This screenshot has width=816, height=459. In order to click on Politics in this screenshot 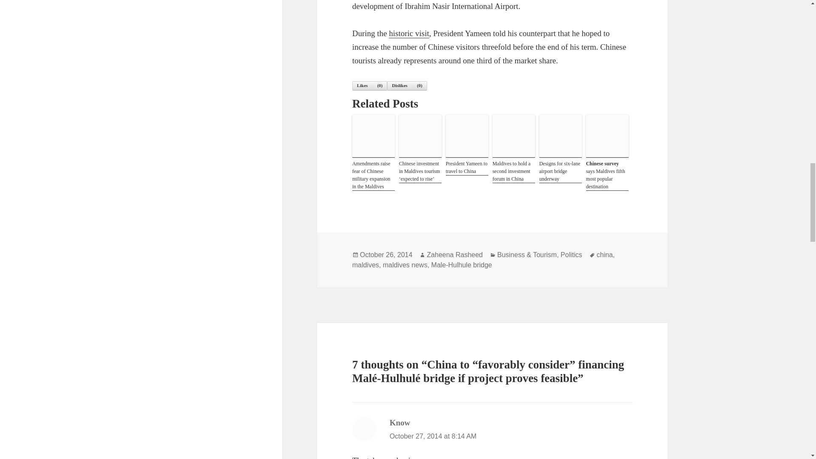, I will do `click(571, 255)`.